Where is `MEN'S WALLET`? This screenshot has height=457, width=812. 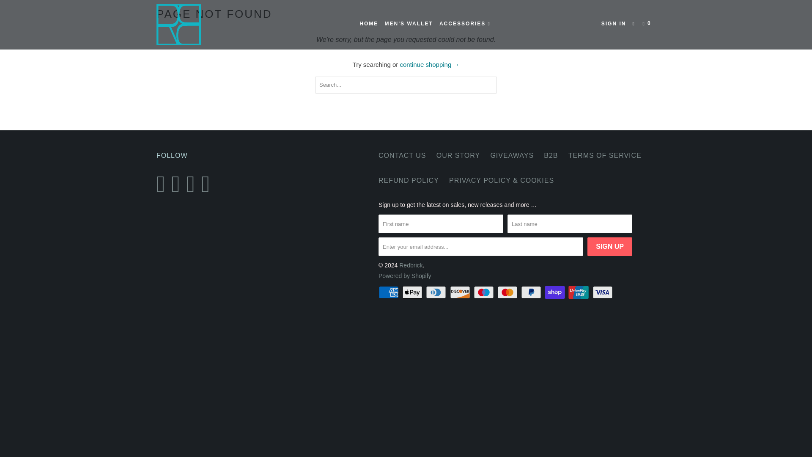
MEN'S WALLET is located at coordinates (409, 24).